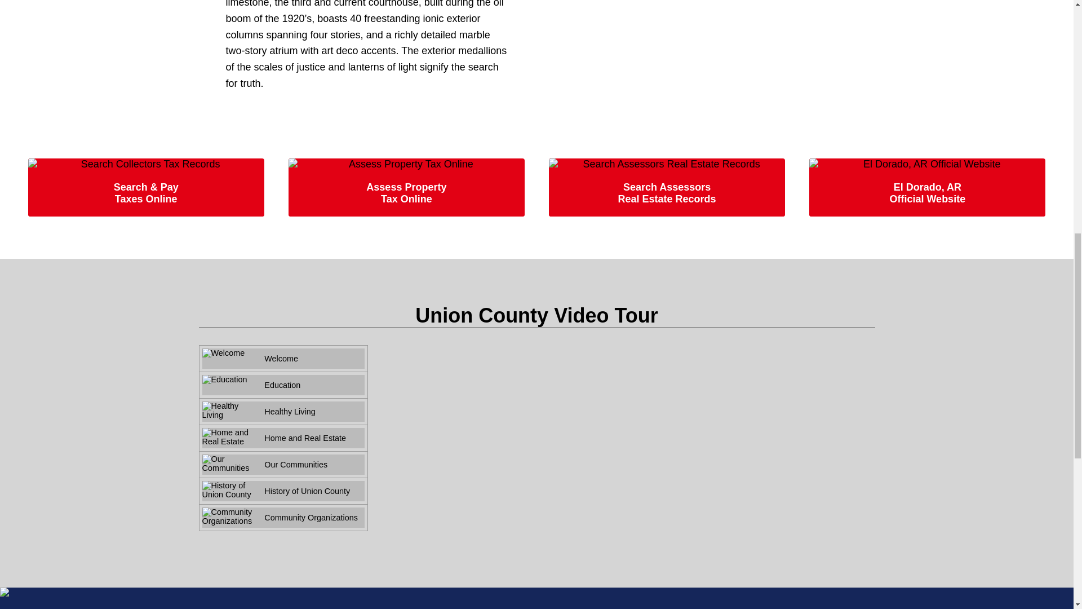  Describe the element at coordinates (282, 412) in the screenshot. I see `Healthy Living` at that location.